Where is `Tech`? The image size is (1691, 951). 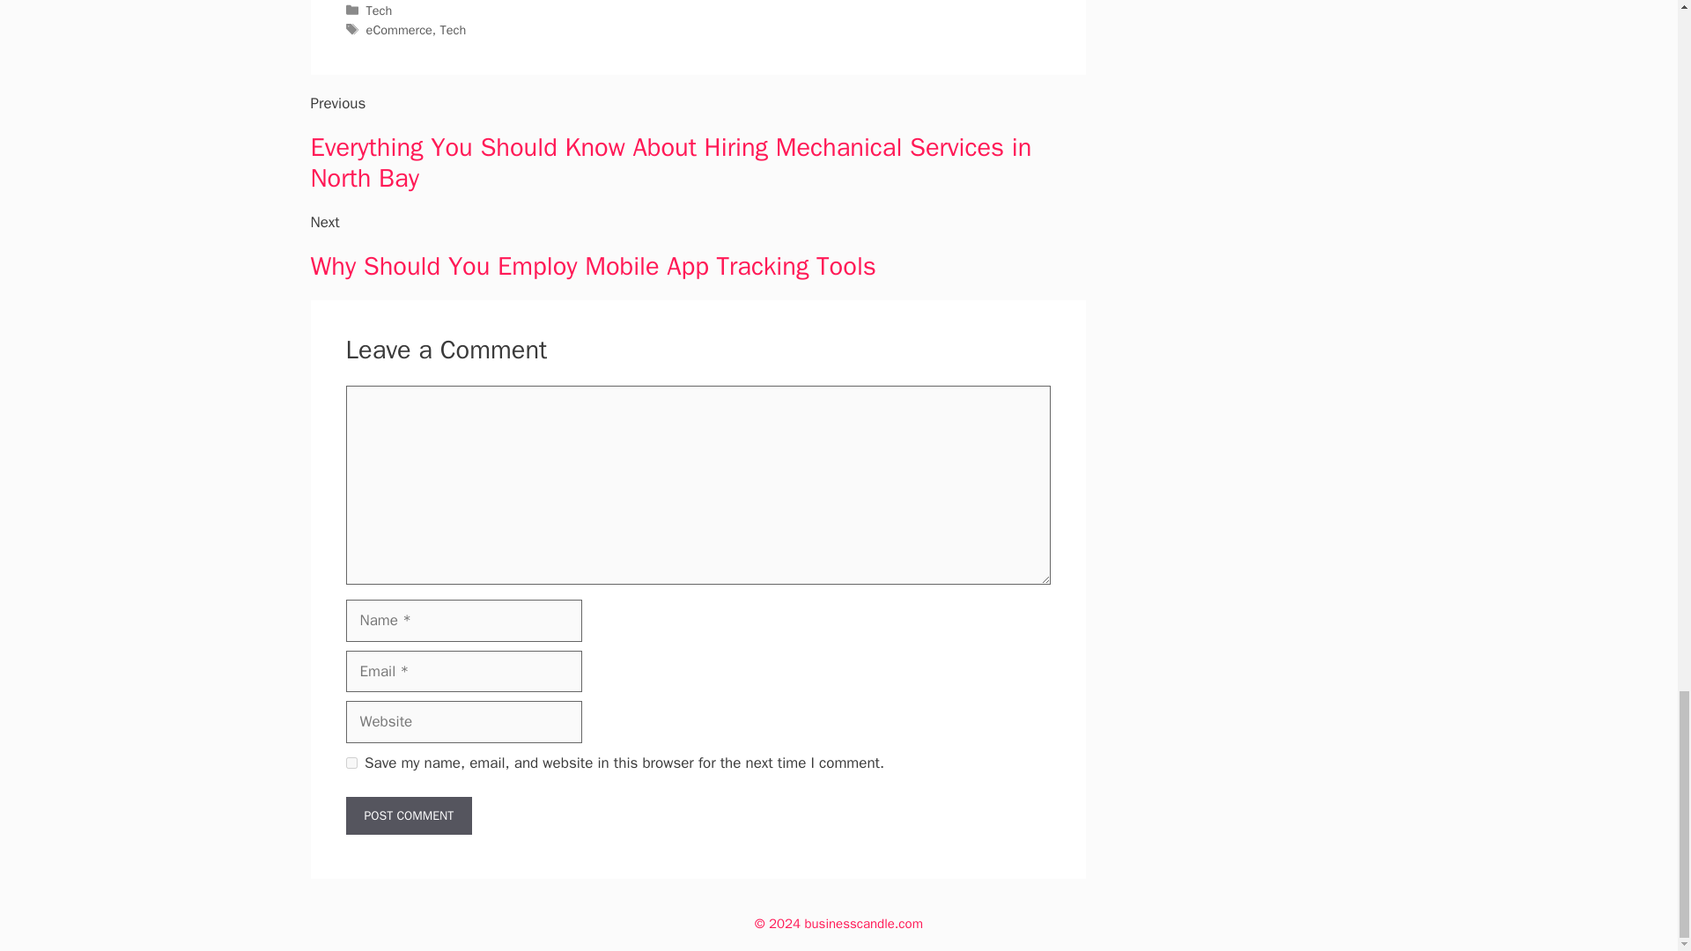
Tech is located at coordinates (453, 30).